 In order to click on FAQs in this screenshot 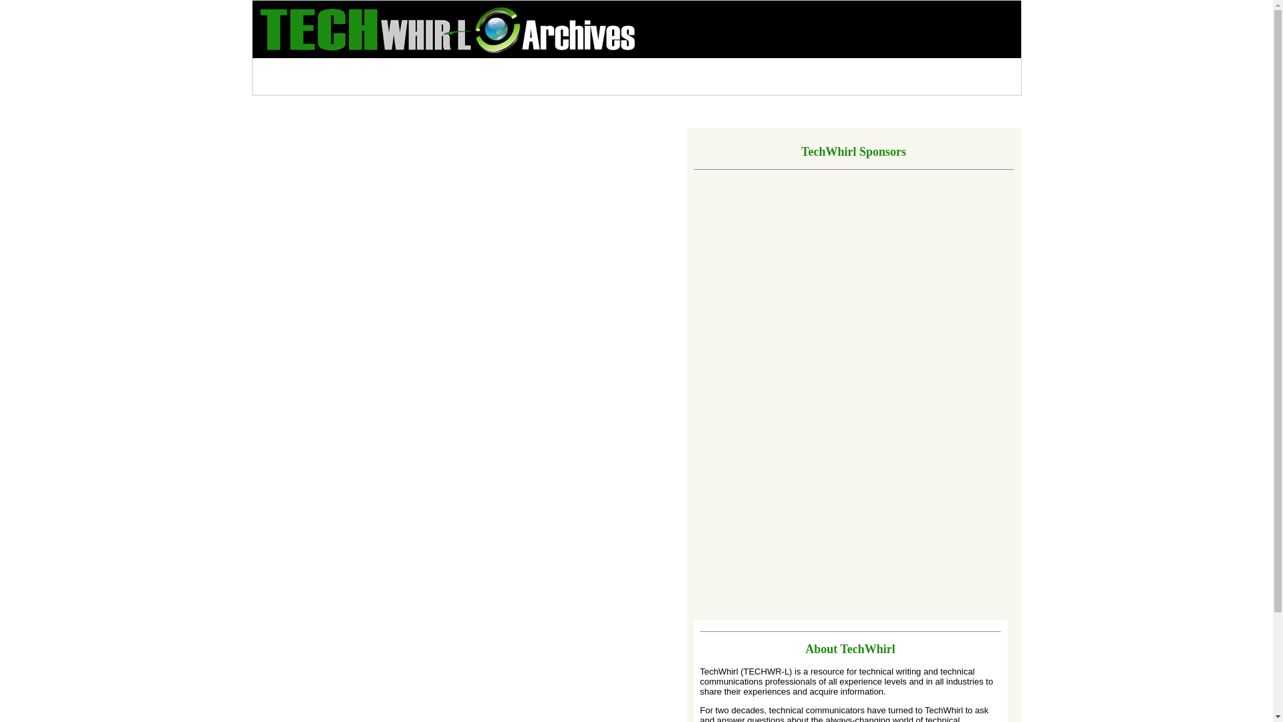, I will do `click(522, 69)`.